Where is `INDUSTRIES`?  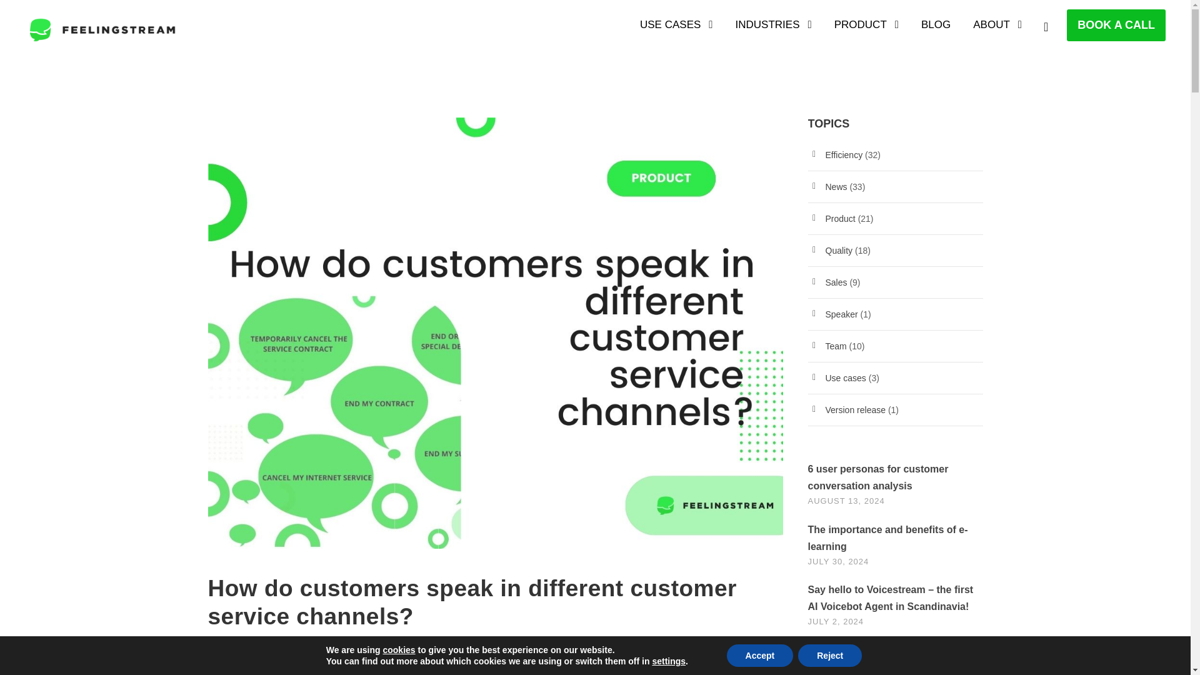
INDUSTRIES is located at coordinates (774, 31).